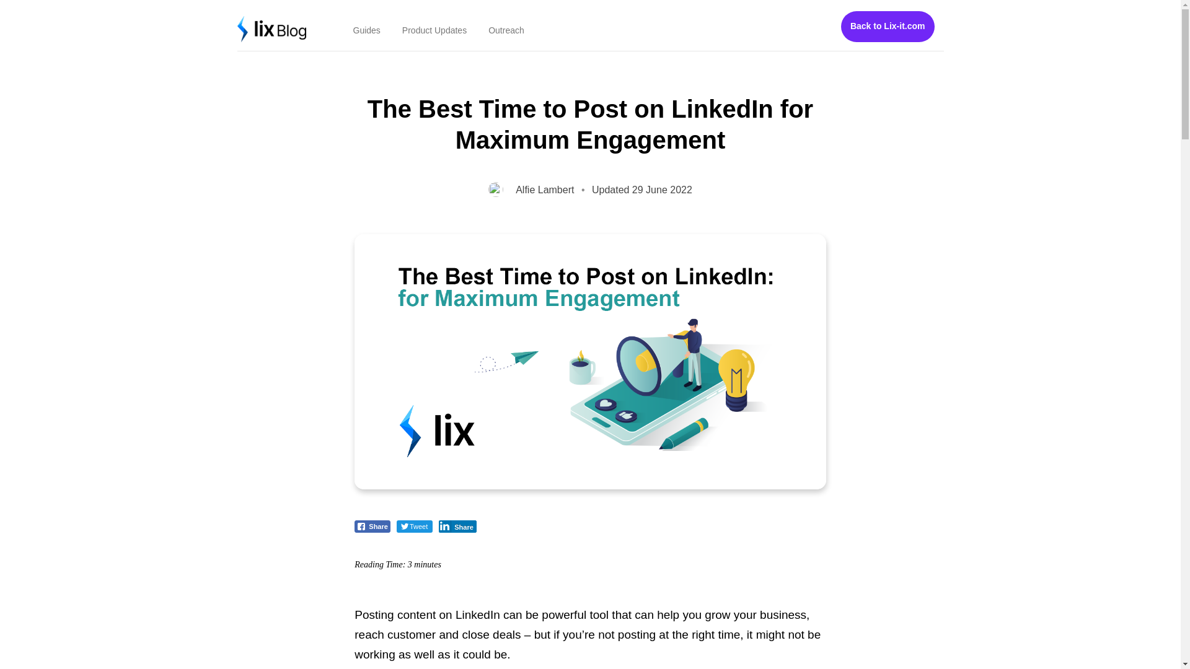 The width and height of the screenshot is (1190, 669). I want to click on Share, so click(457, 527).